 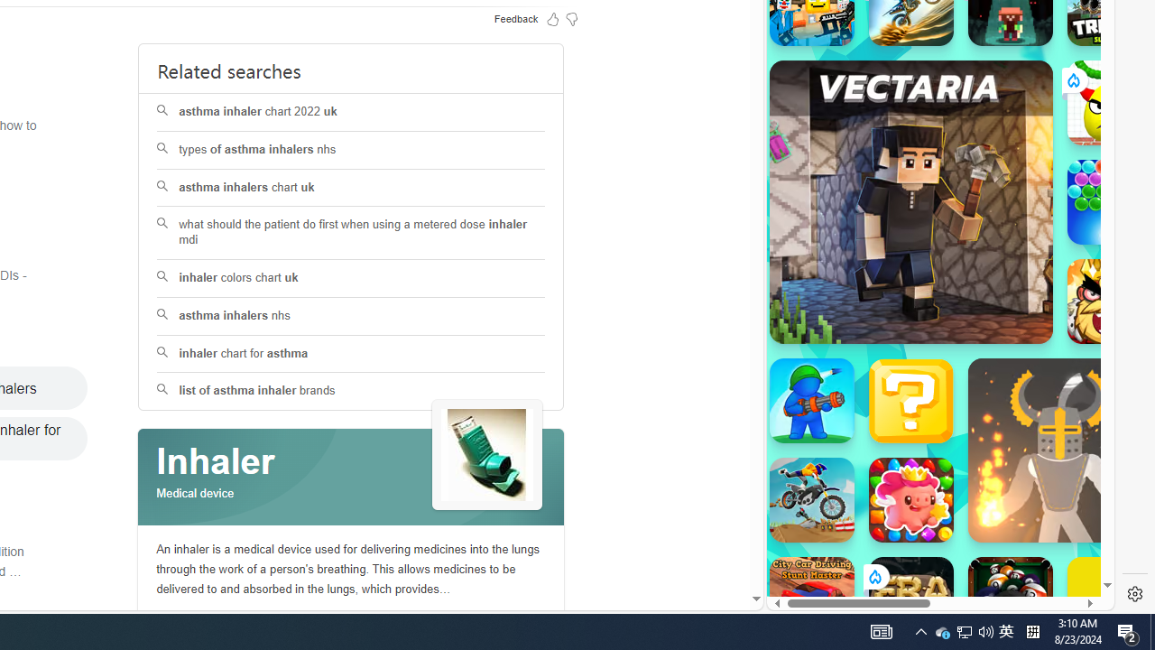 What do you see at coordinates (801, 549) in the screenshot?
I see `Global web icon` at bounding box center [801, 549].